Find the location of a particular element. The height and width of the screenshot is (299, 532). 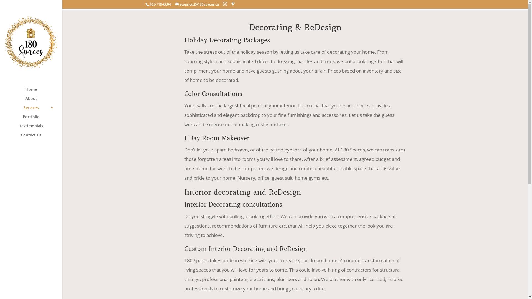

Home is located at coordinates (37, 92).